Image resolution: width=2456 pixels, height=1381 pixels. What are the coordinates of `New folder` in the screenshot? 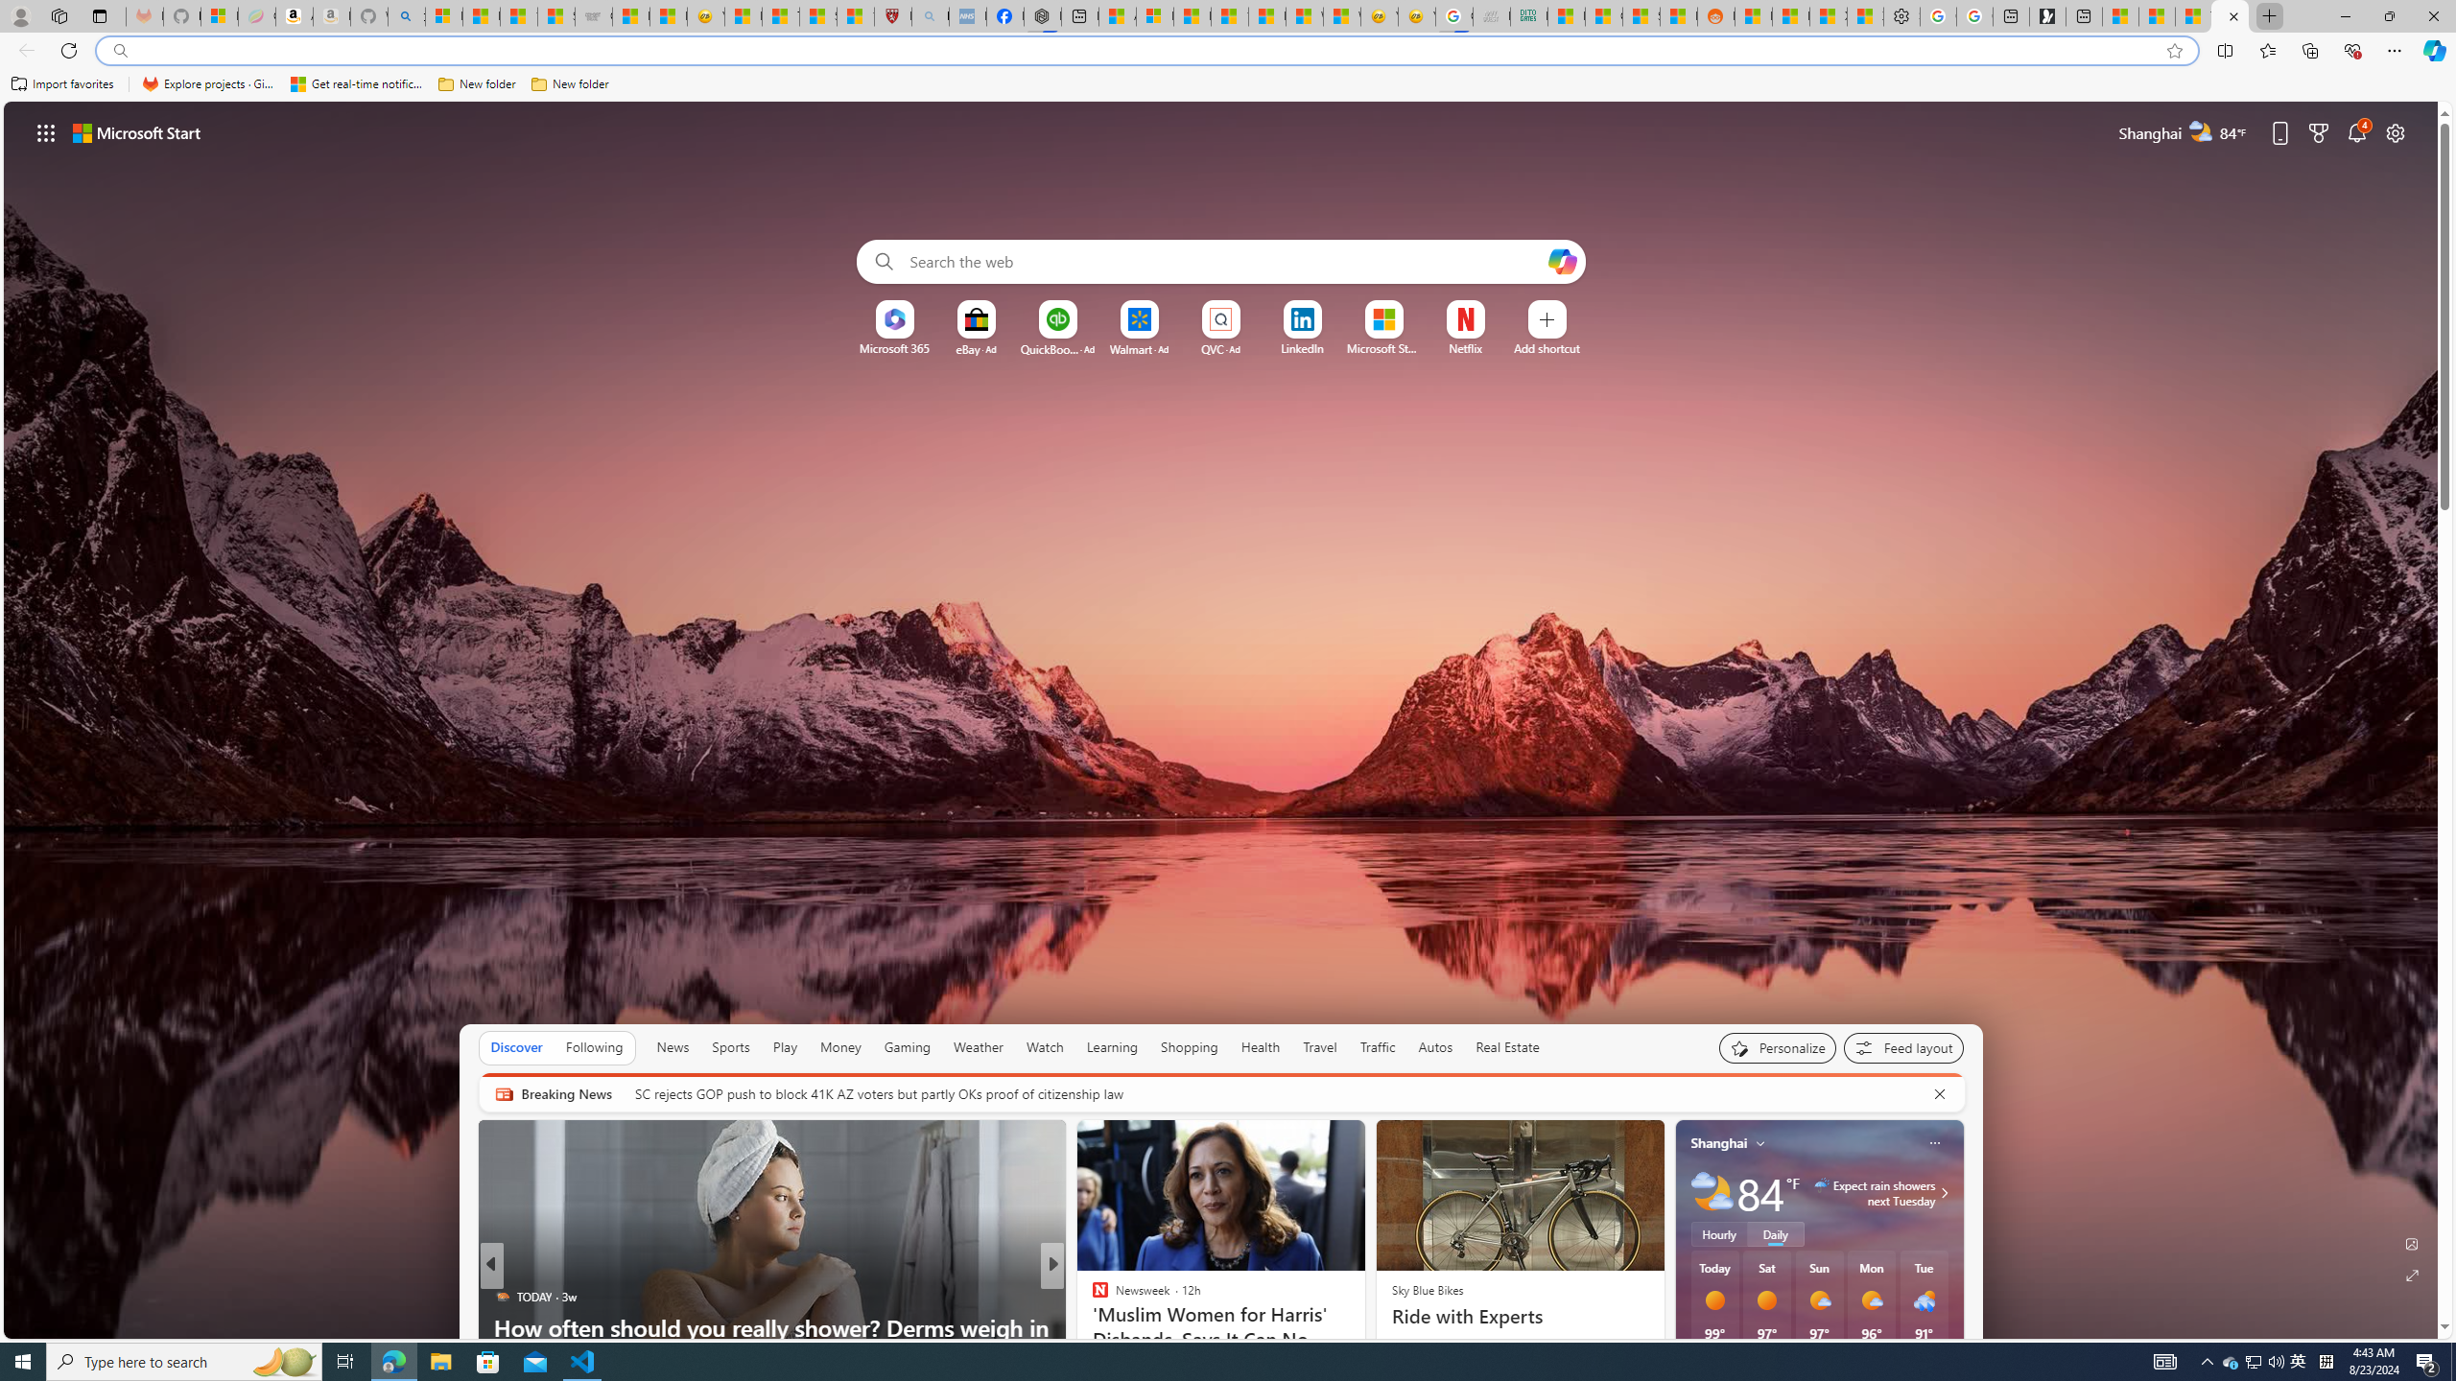 It's located at (570, 84).